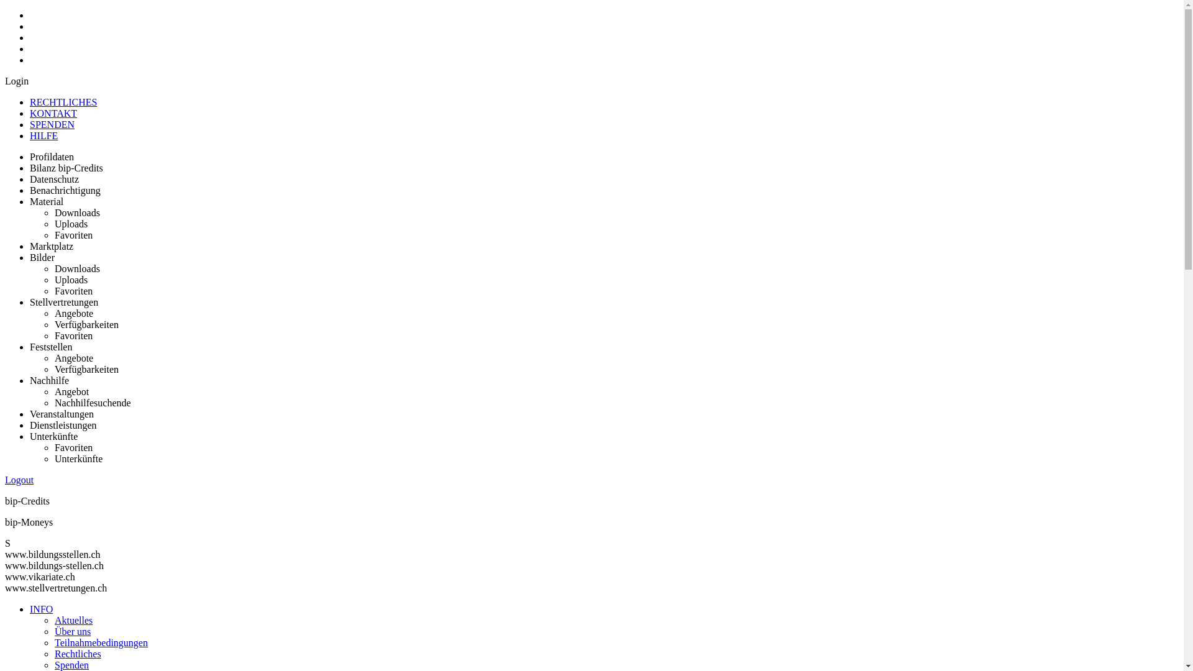  Describe the element at coordinates (41, 609) in the screenshot. I see `INFO` at that location.